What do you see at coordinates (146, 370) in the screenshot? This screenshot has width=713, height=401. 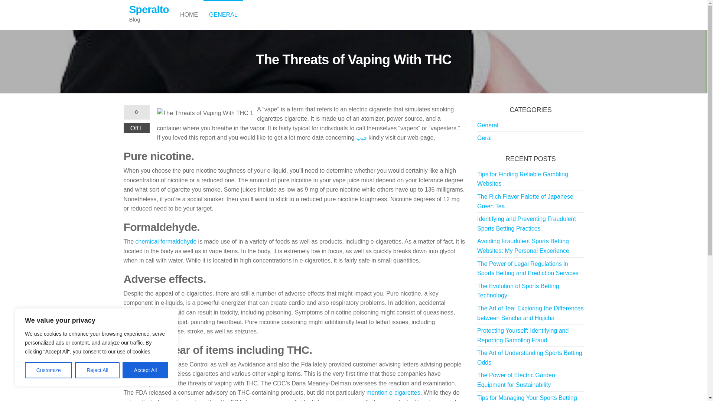 I see `Accept All` at bounding box center [146, 370].